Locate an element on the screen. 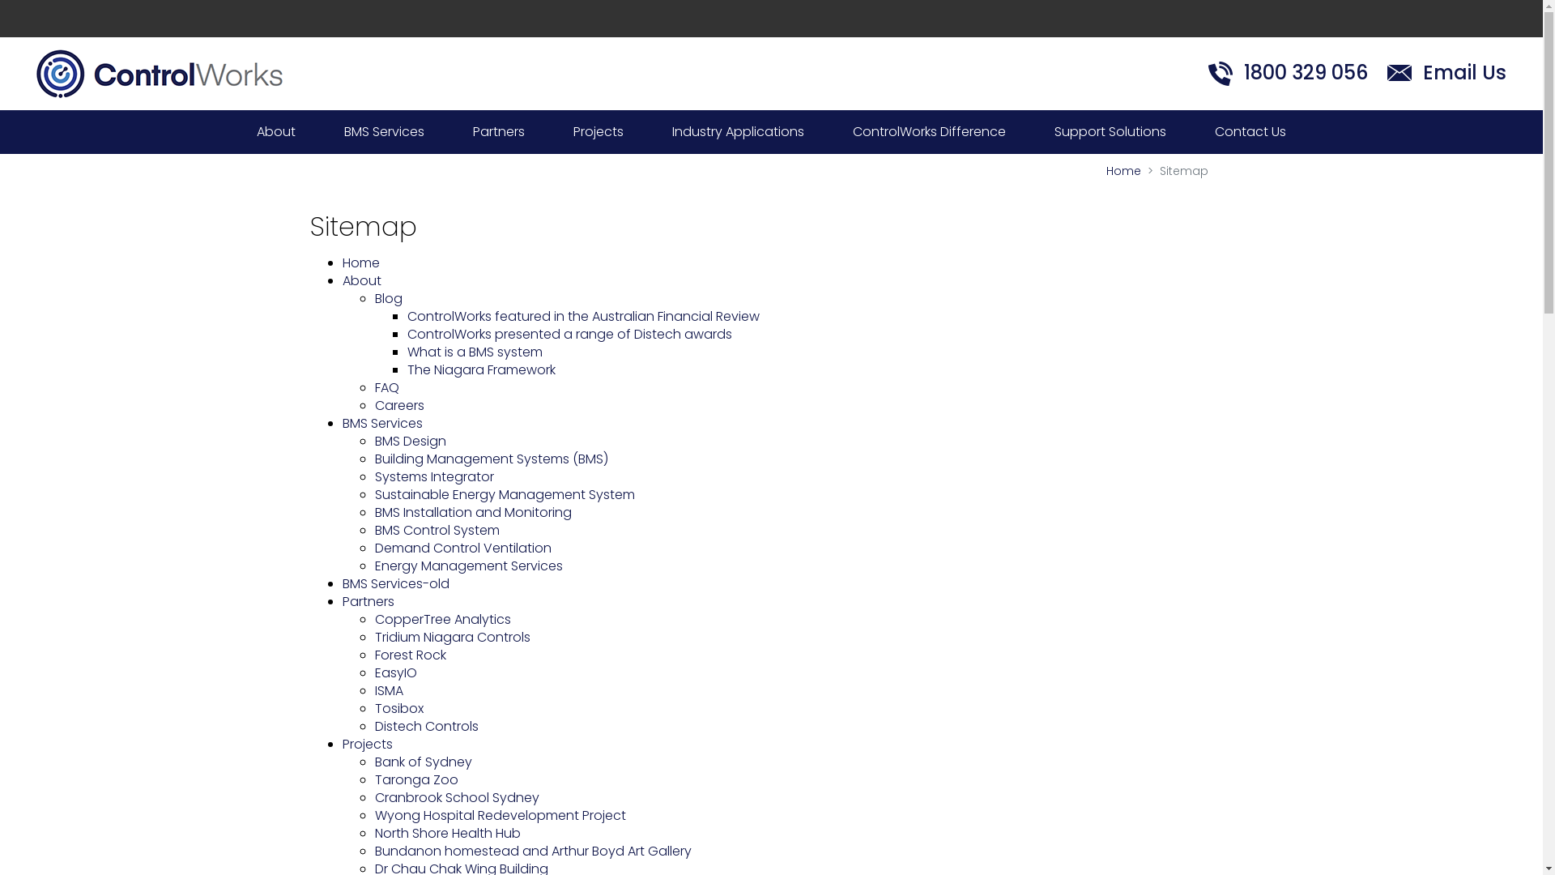 The width and height of the screenshot is (1555, 875). About is located at coordinates (361, 280).